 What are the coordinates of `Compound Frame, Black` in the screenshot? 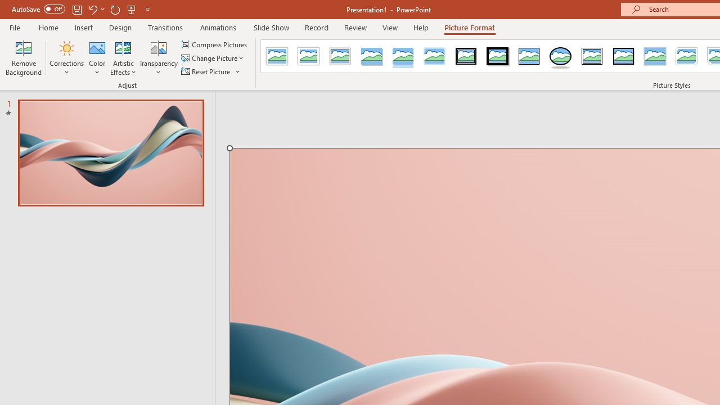 It's located at (592, 56).